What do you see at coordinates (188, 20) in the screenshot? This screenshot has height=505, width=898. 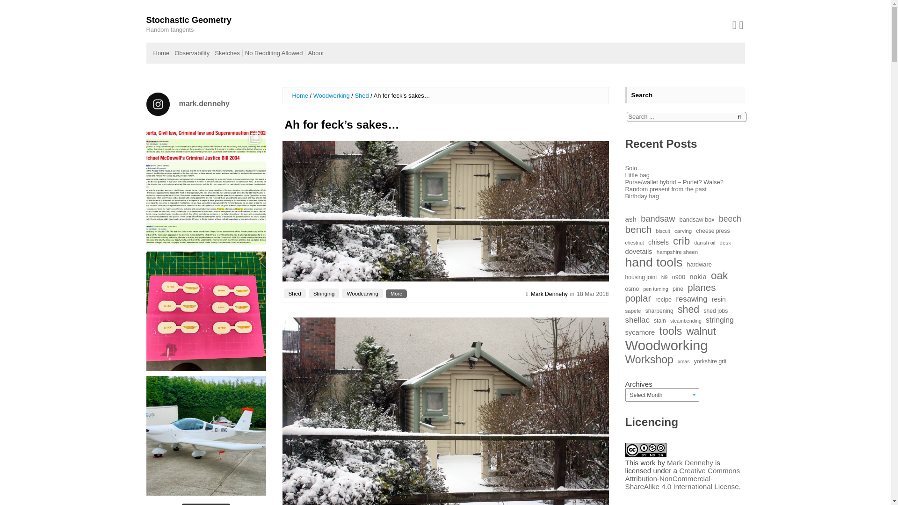 I see `Stochastic Geometry` at bounding box center [188, 20].